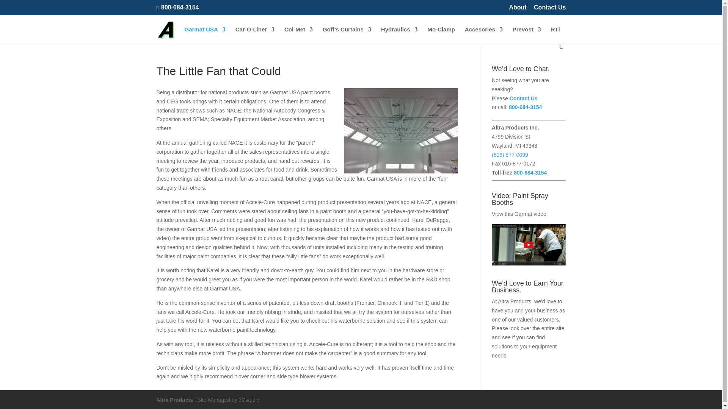 The height and width of the screenshot is (409, 728). What do you see at coordinates (204, 35) in the screenshot?
I see `Garmat USA` at bounding box center [204, 35].